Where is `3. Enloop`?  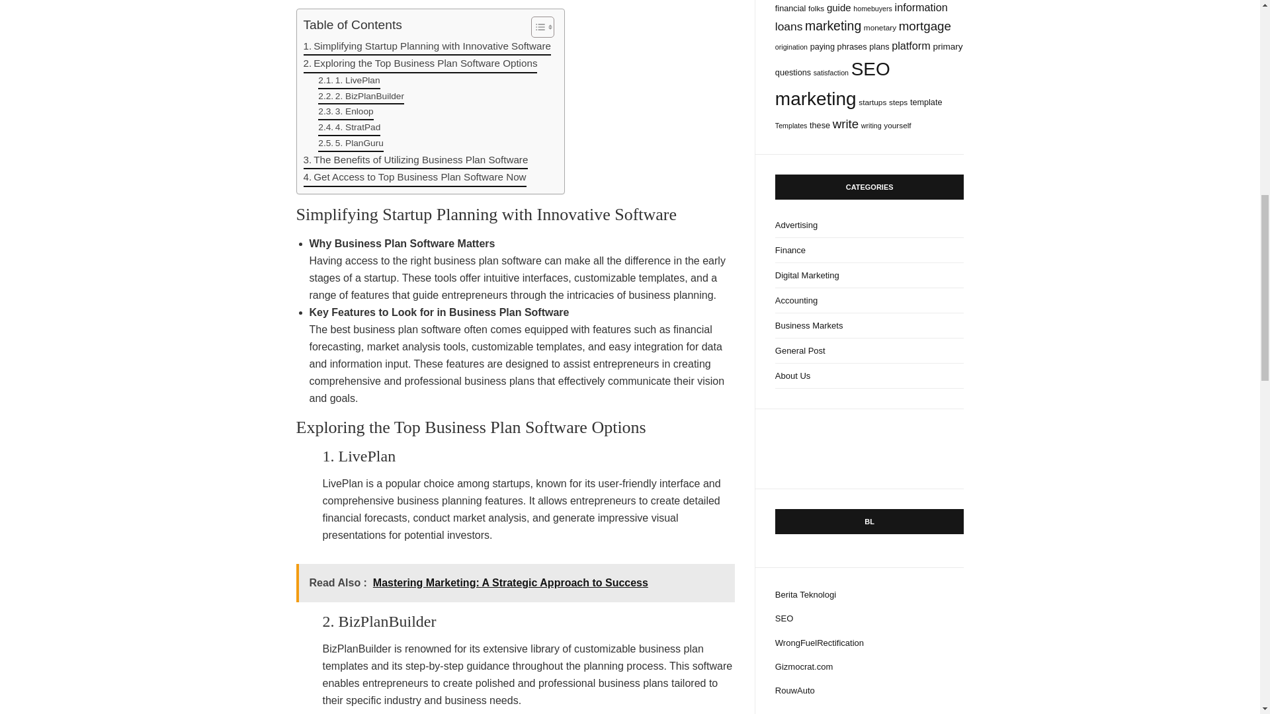 3. Enloop is located at coordinates (345, 112).